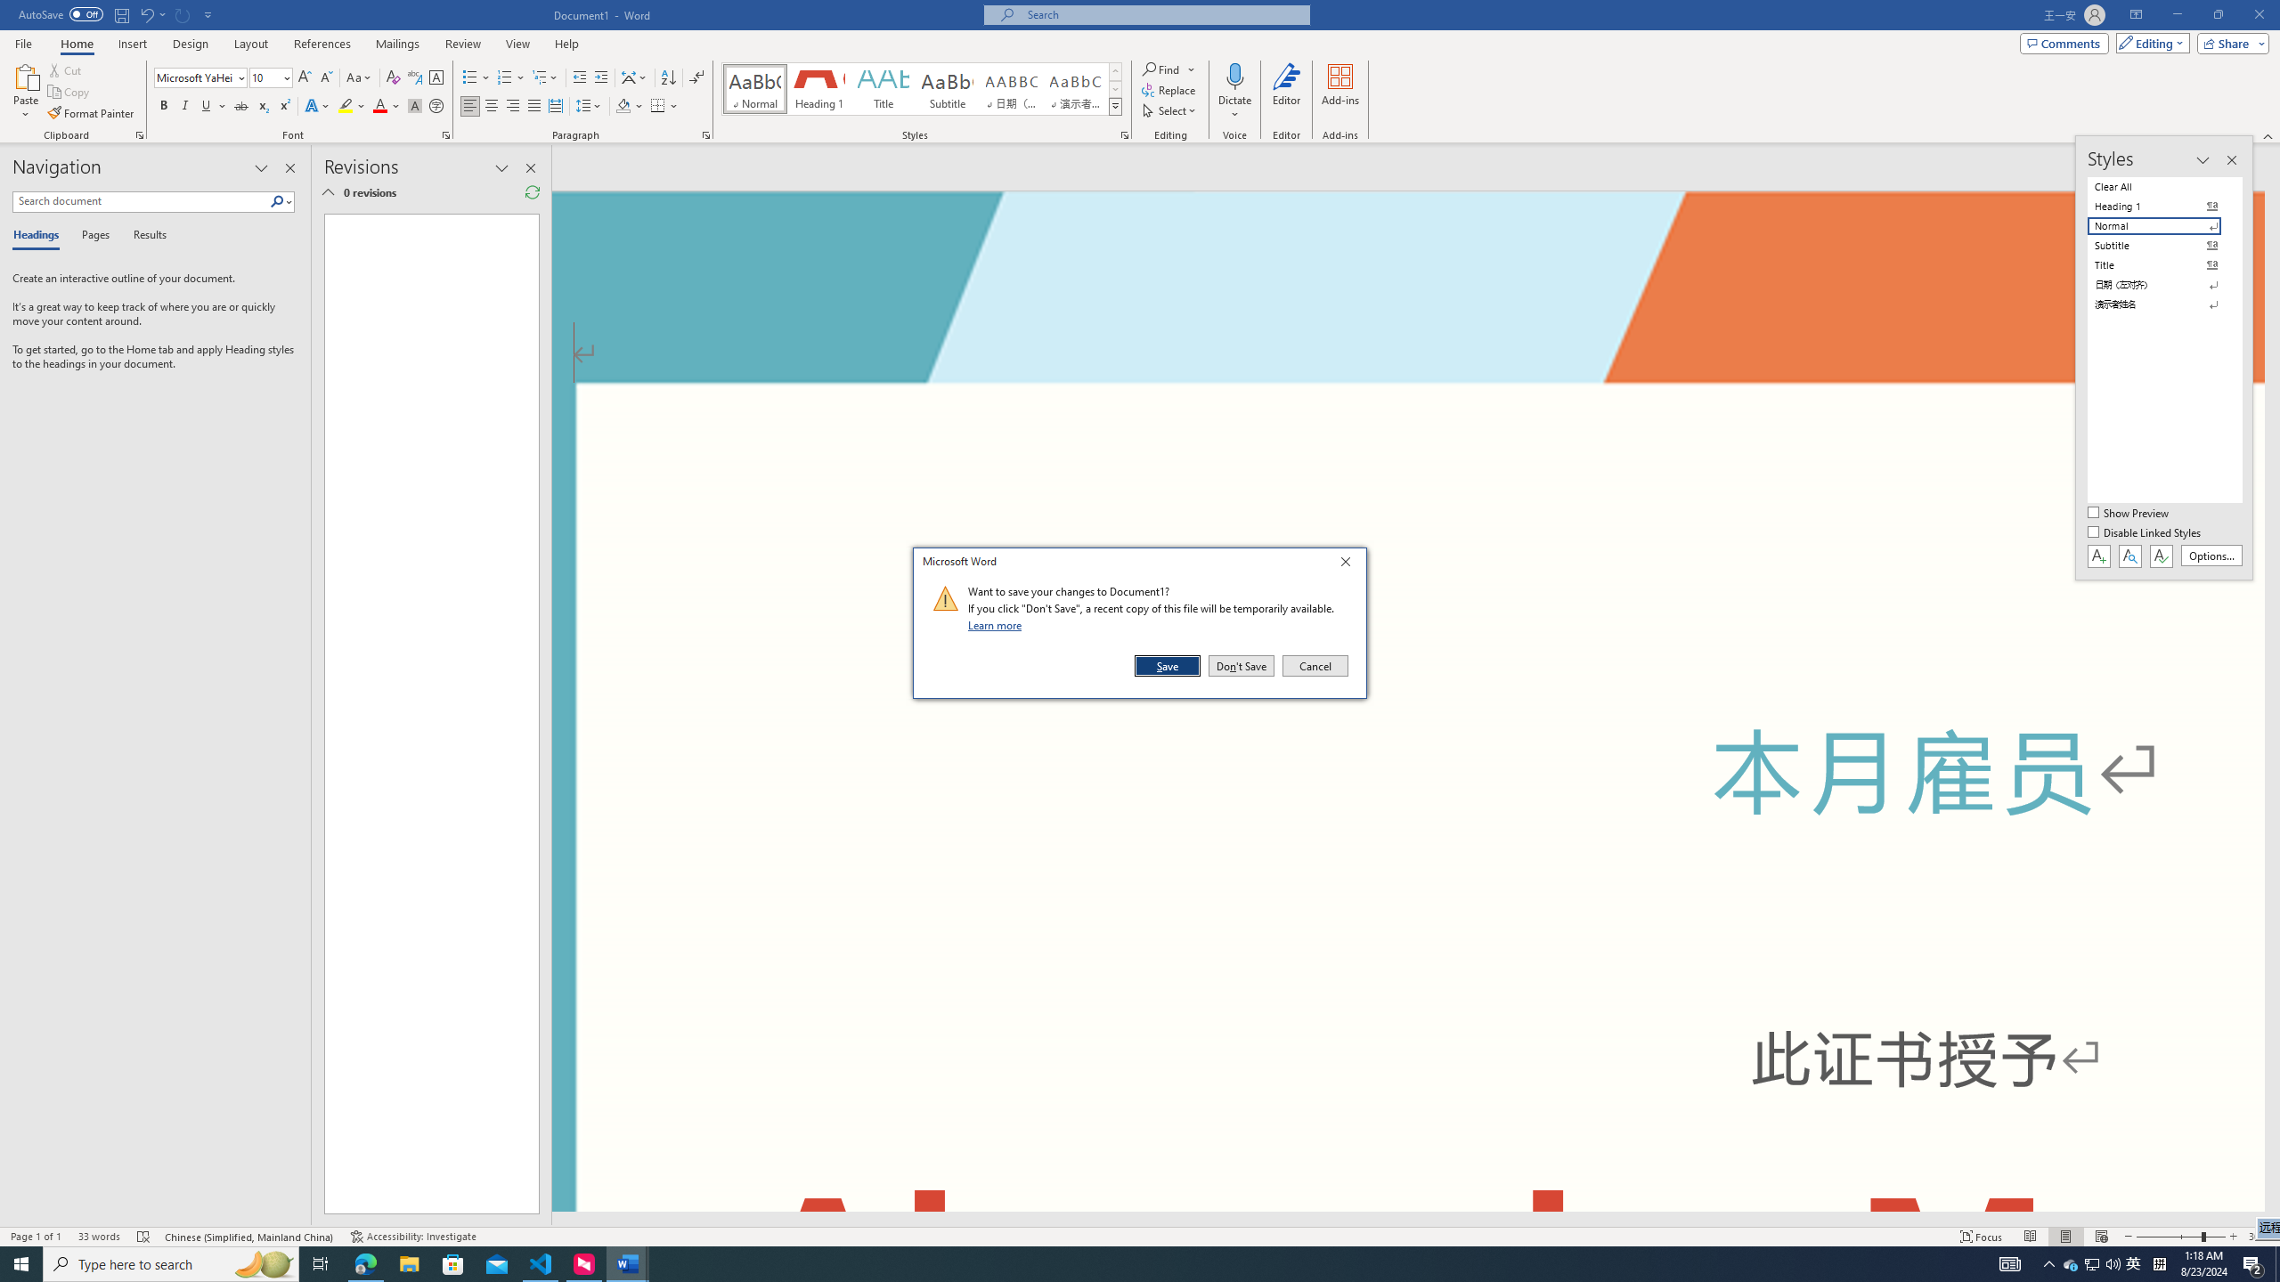 The width and height of the screenshot is (2280, 1282). I want to click on Action Center, 2 new notifications, so click(2253, 1264).